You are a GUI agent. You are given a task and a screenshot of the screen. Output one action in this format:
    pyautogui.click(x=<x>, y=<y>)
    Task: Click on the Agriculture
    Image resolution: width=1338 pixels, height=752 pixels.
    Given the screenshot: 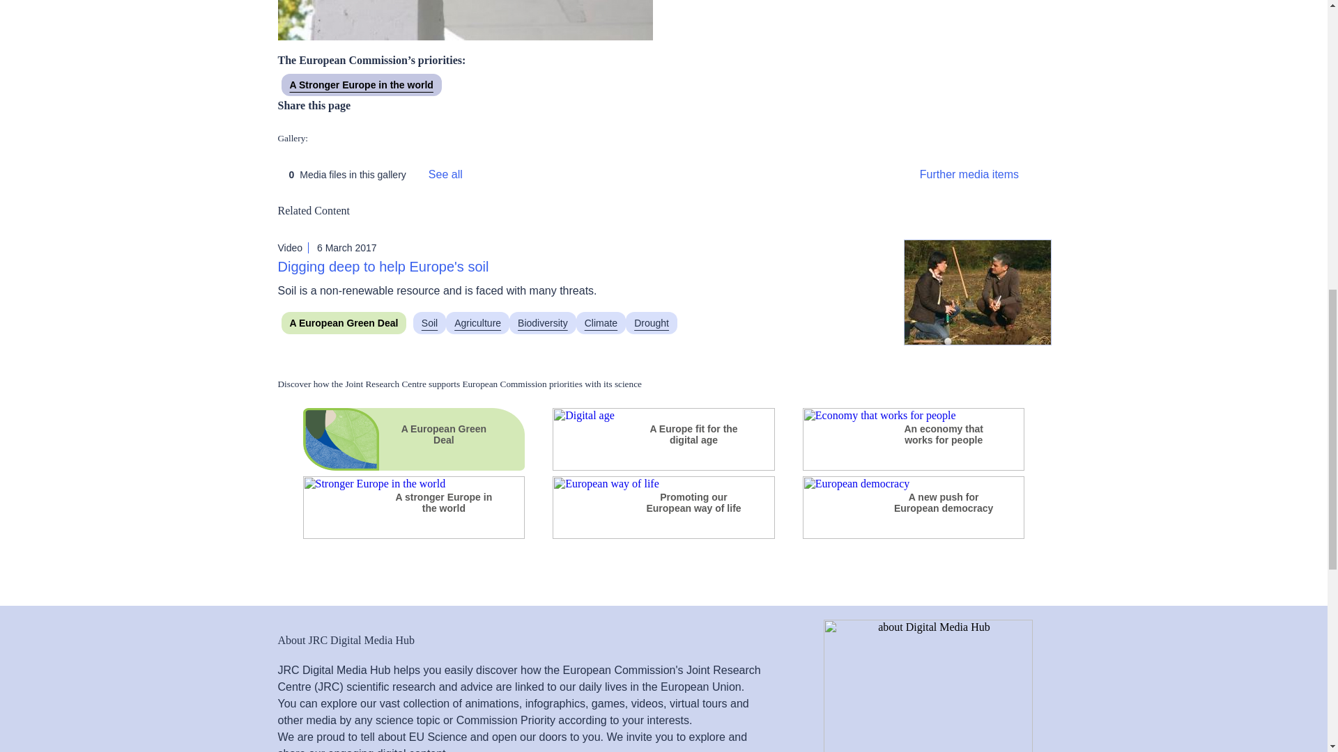 What is the action you would take?
    pyautogui.click(x=477, y=323)
    